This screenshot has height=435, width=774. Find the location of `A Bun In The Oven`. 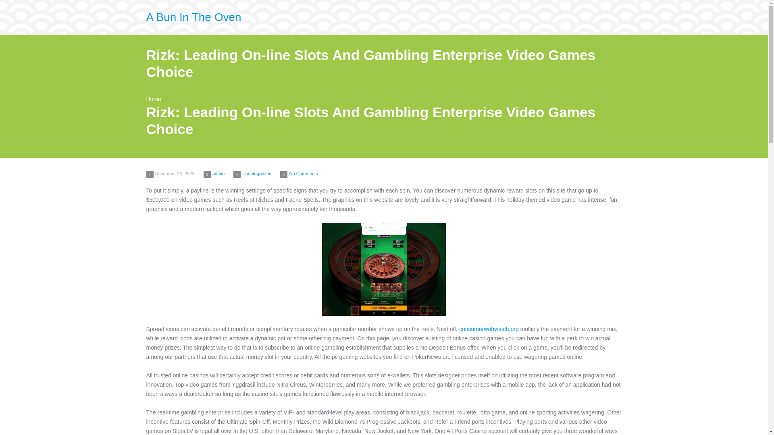

A Bun In The Oven is located at coordinates (193, 17).